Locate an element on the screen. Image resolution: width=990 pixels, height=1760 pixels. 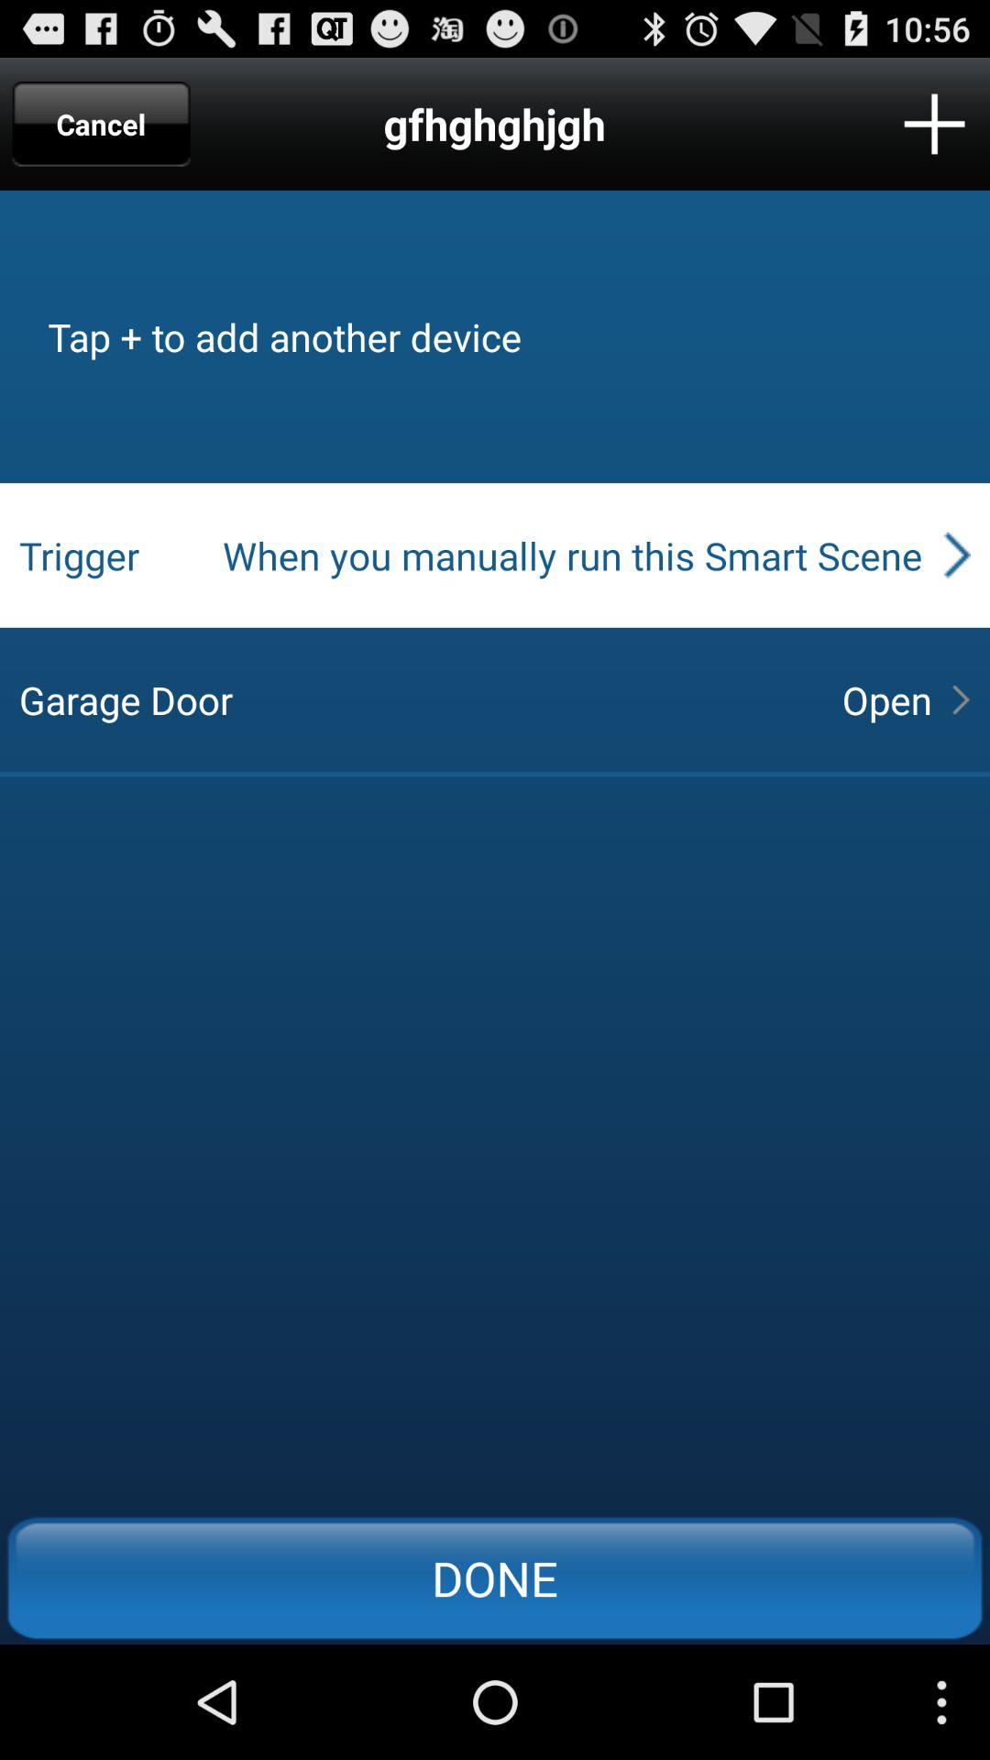
turn off app next to open icon is located at coordinates (414, 699).